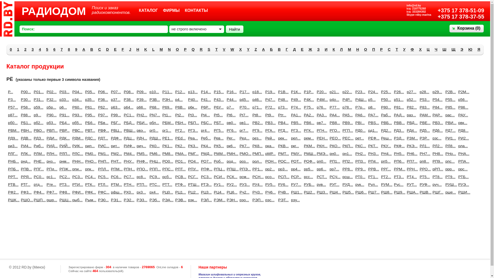 This screenshot has height=278, width=494. I want to click on F, so click(123, 49).